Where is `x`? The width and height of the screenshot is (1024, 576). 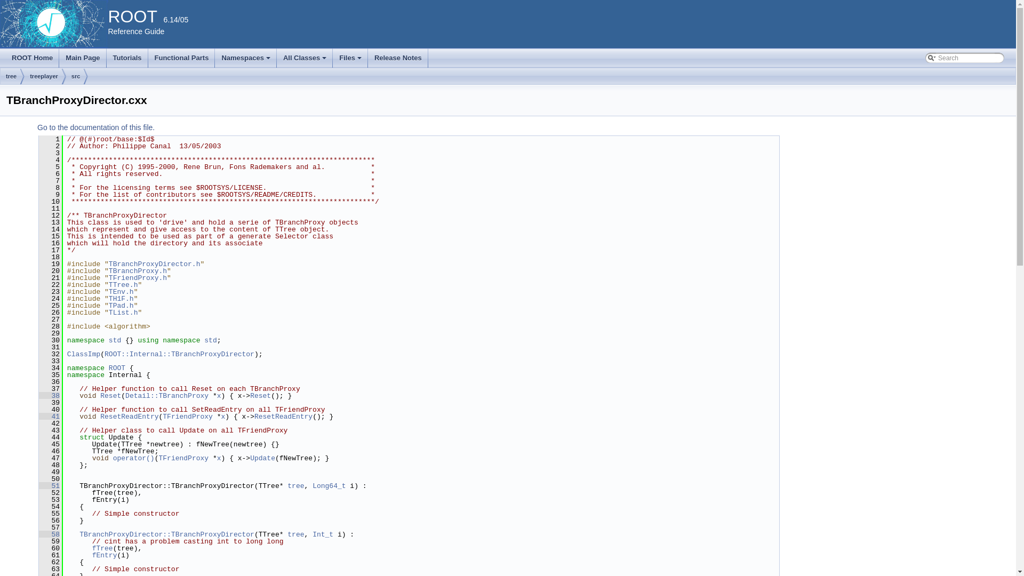
x is located at coordinates (223, 417).